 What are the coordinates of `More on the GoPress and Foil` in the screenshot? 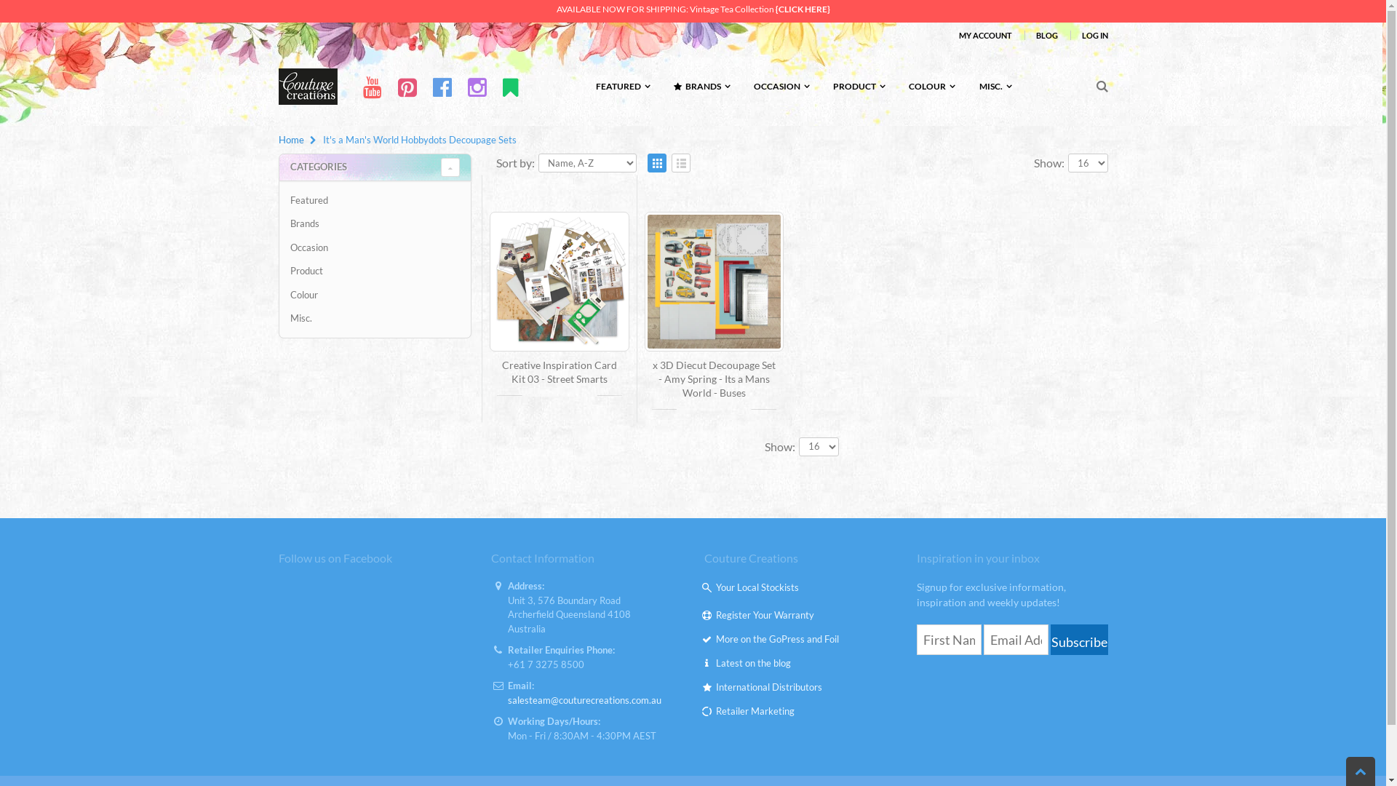 It's located at (777, 639).